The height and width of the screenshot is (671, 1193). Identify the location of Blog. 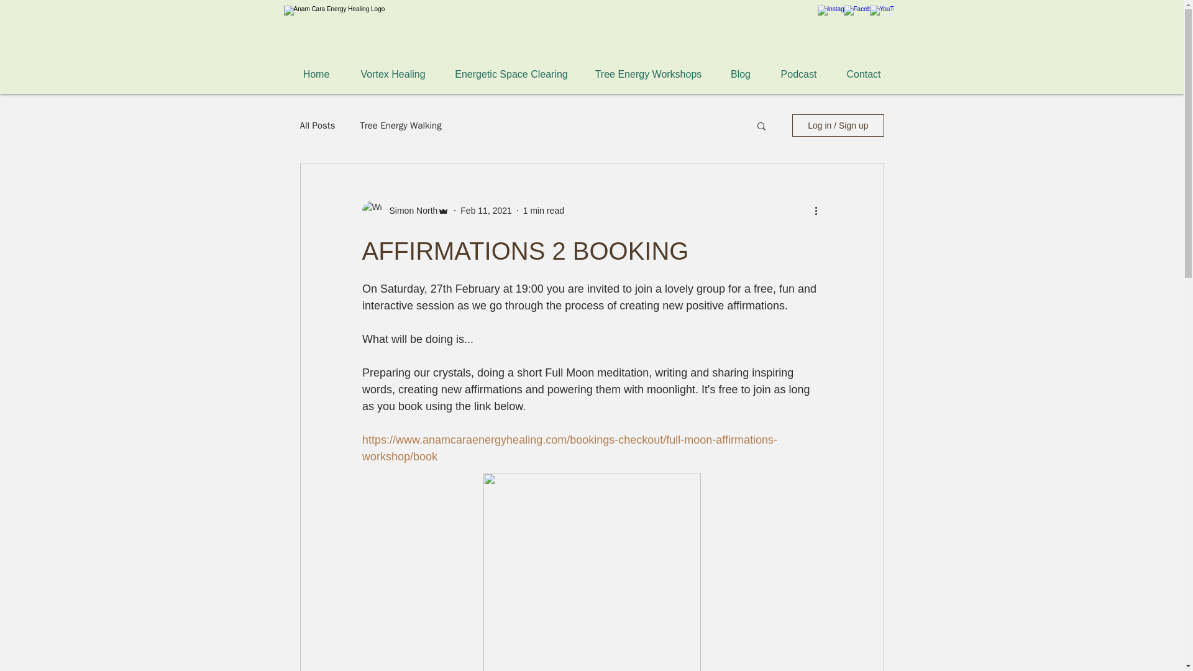
(740, 73).